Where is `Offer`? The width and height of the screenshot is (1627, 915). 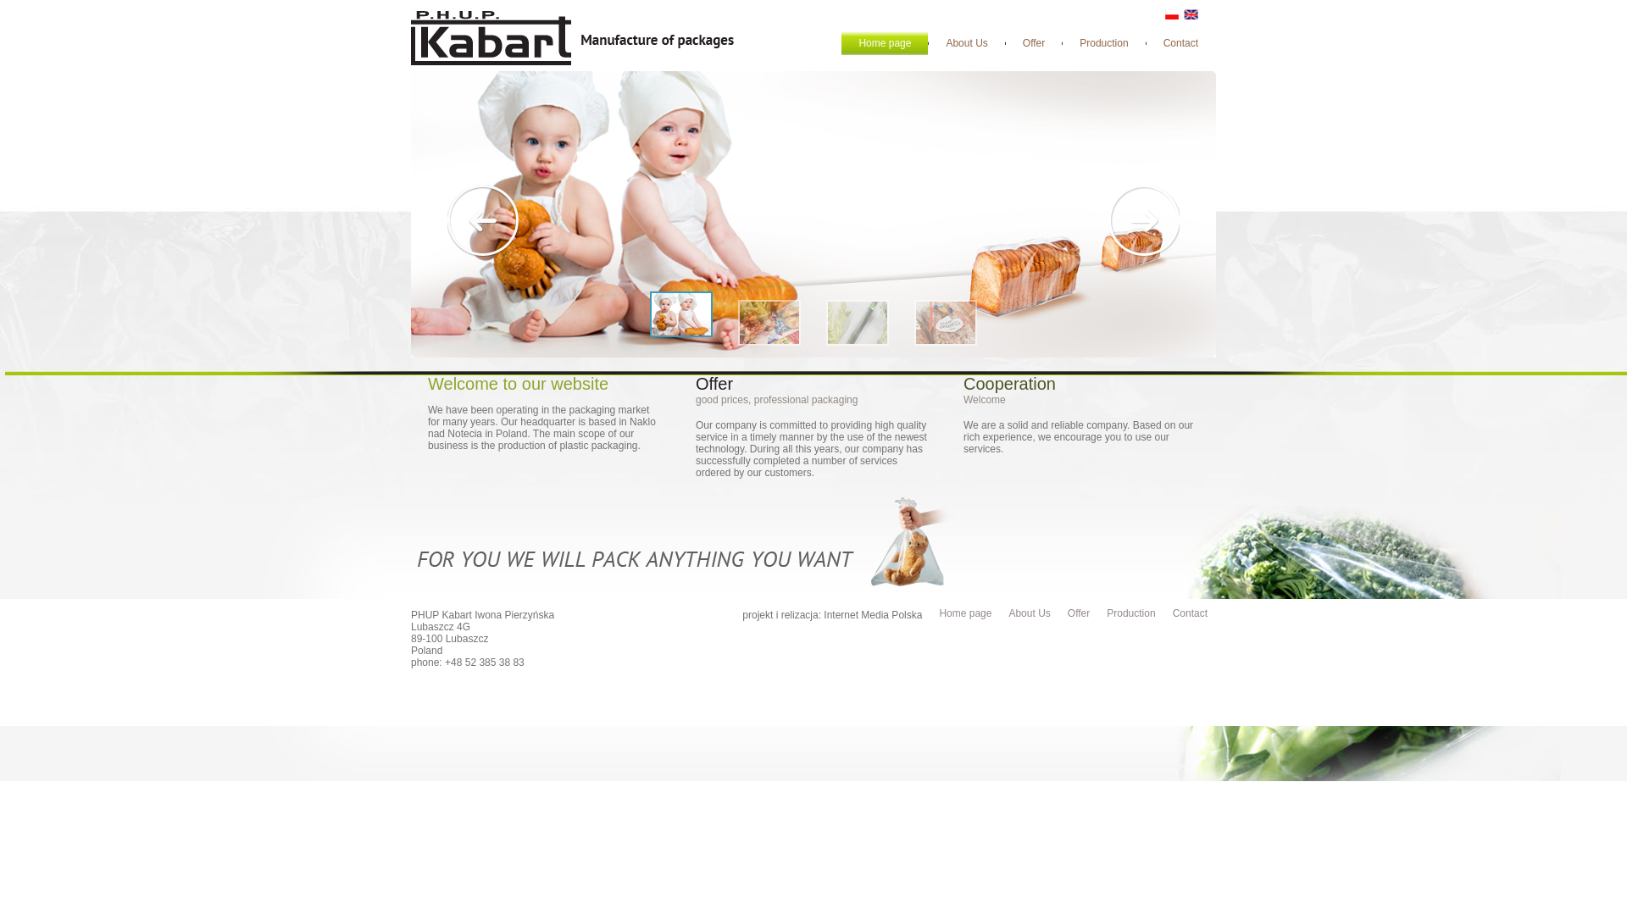 Offer is located at coordinates (1034, 42).